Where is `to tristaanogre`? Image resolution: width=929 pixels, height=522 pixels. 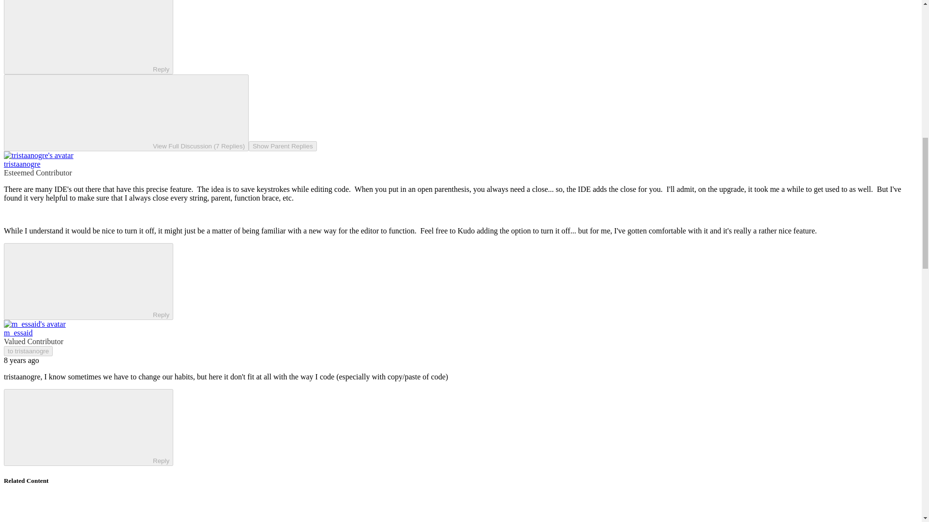 to tristaanogre is located at coordinates (28, 351).